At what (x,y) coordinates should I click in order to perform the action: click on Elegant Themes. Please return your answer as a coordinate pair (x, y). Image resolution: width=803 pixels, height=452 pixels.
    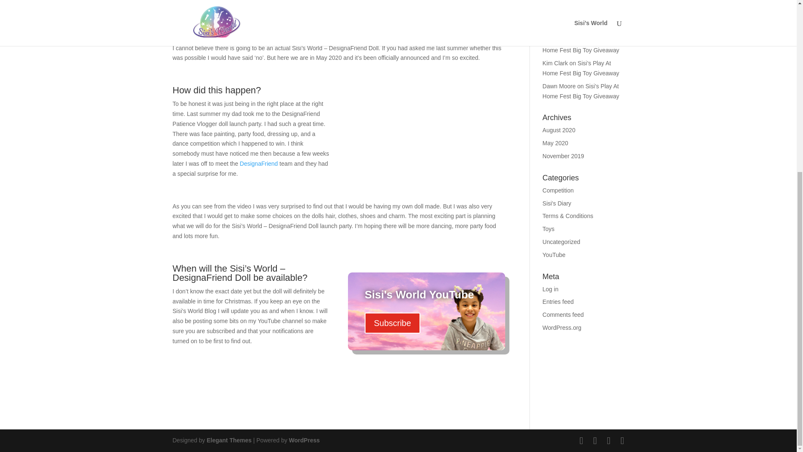
    Looking at the image, I should click on (228, 440).